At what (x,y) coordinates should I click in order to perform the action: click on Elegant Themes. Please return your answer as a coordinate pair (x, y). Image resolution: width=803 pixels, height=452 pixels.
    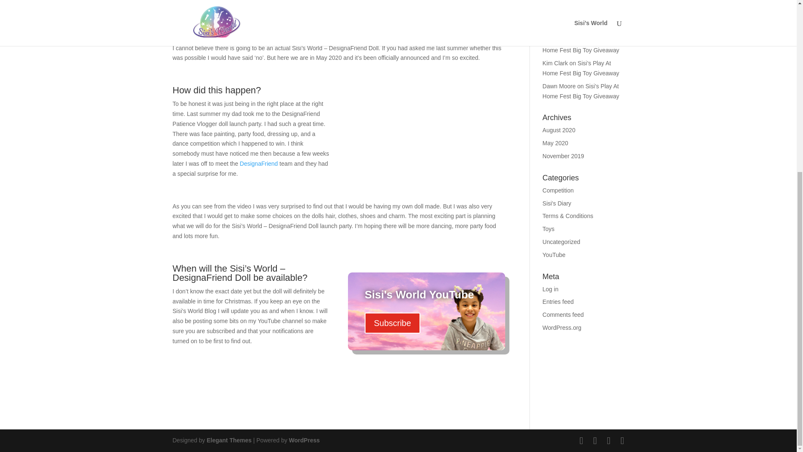
    Looking at the image, I should click on (228, 440).